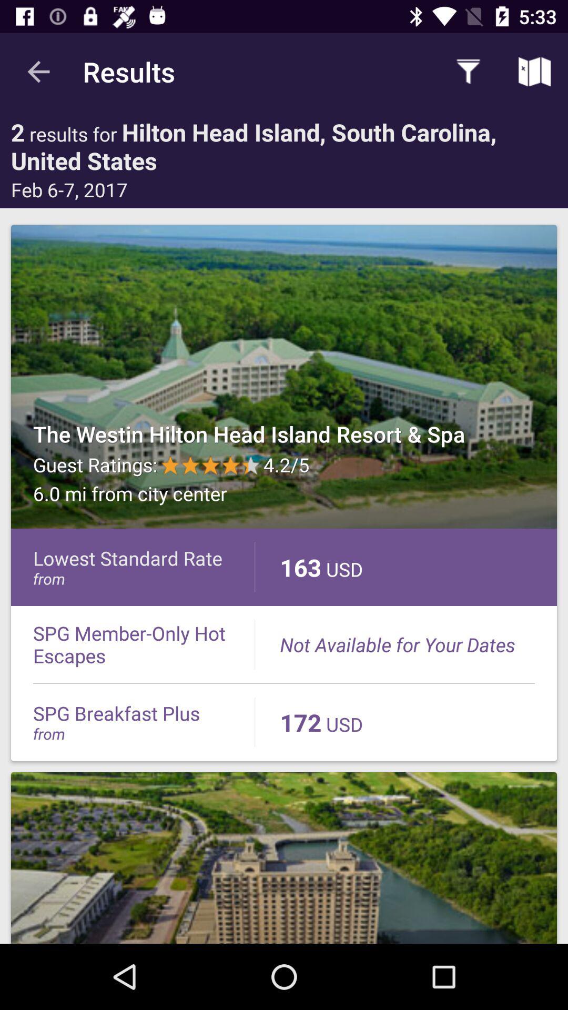 This screenshot has height=1010, width=568. I want to click on auto play option, so click(284, 857).